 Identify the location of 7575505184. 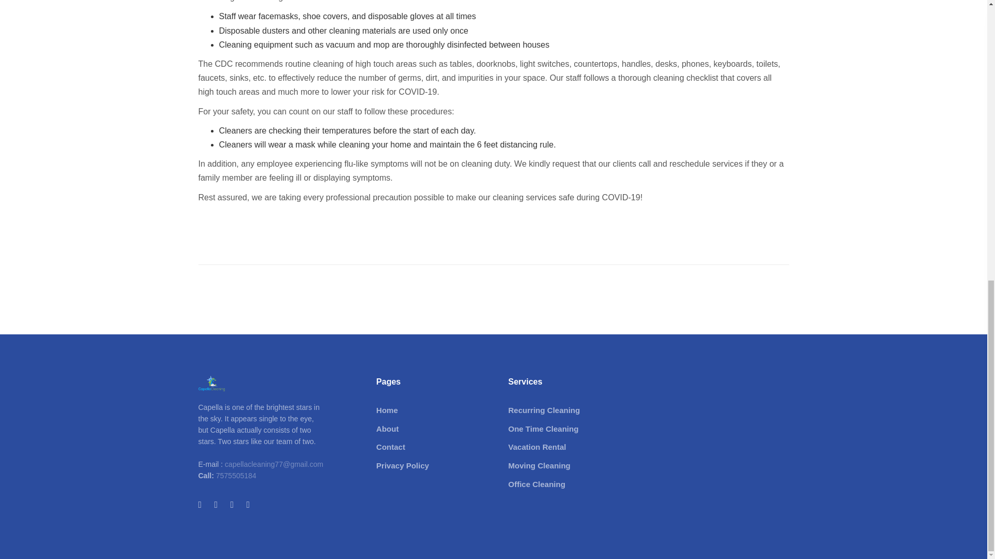
(235, 475).